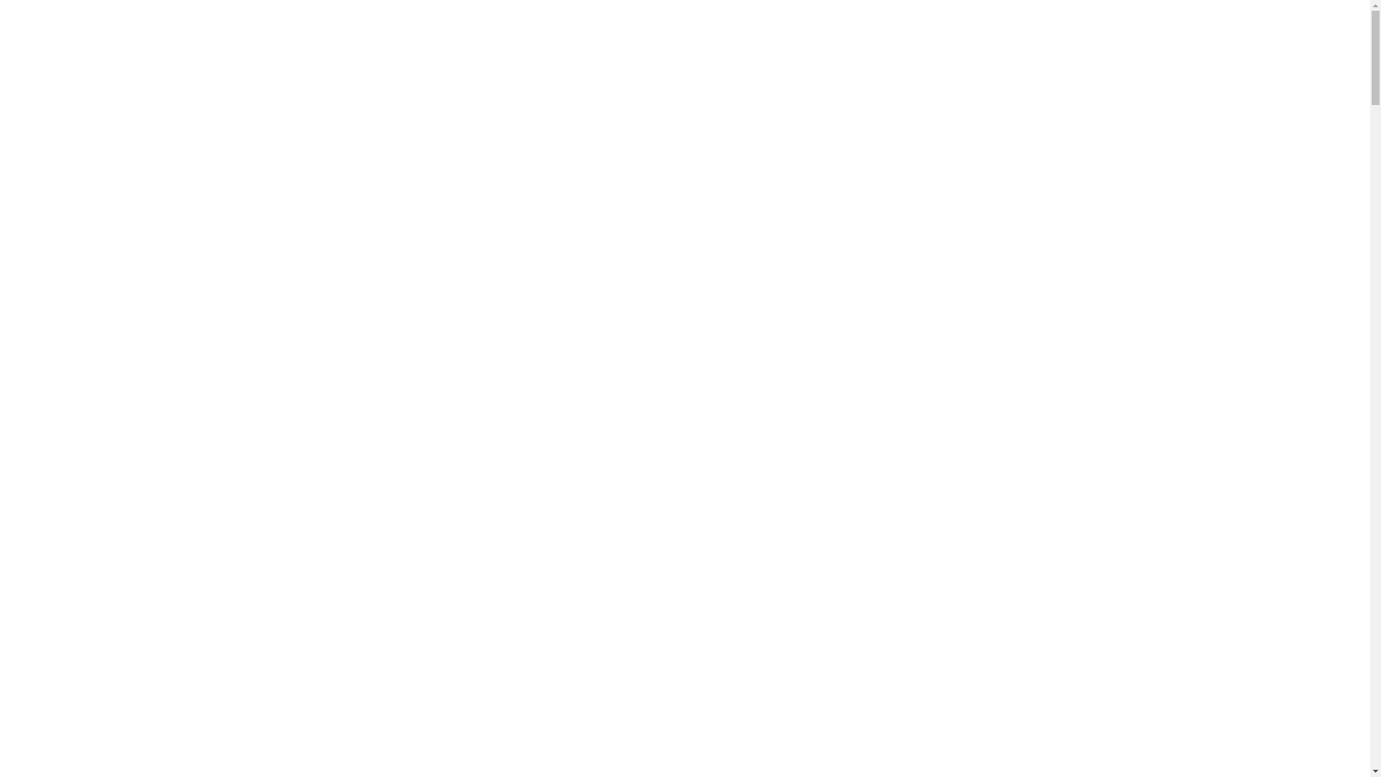 Image resolution: width=1381 pixels, height=777 pixels. Describe the element at coordinates (588, 128) in the screenshot. I see `Prev` at that location.